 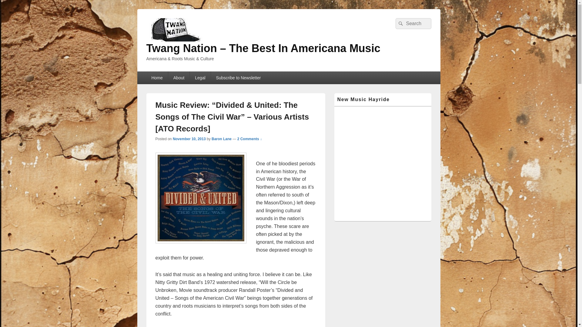 I want to click on About, so click(x=179, y=78).